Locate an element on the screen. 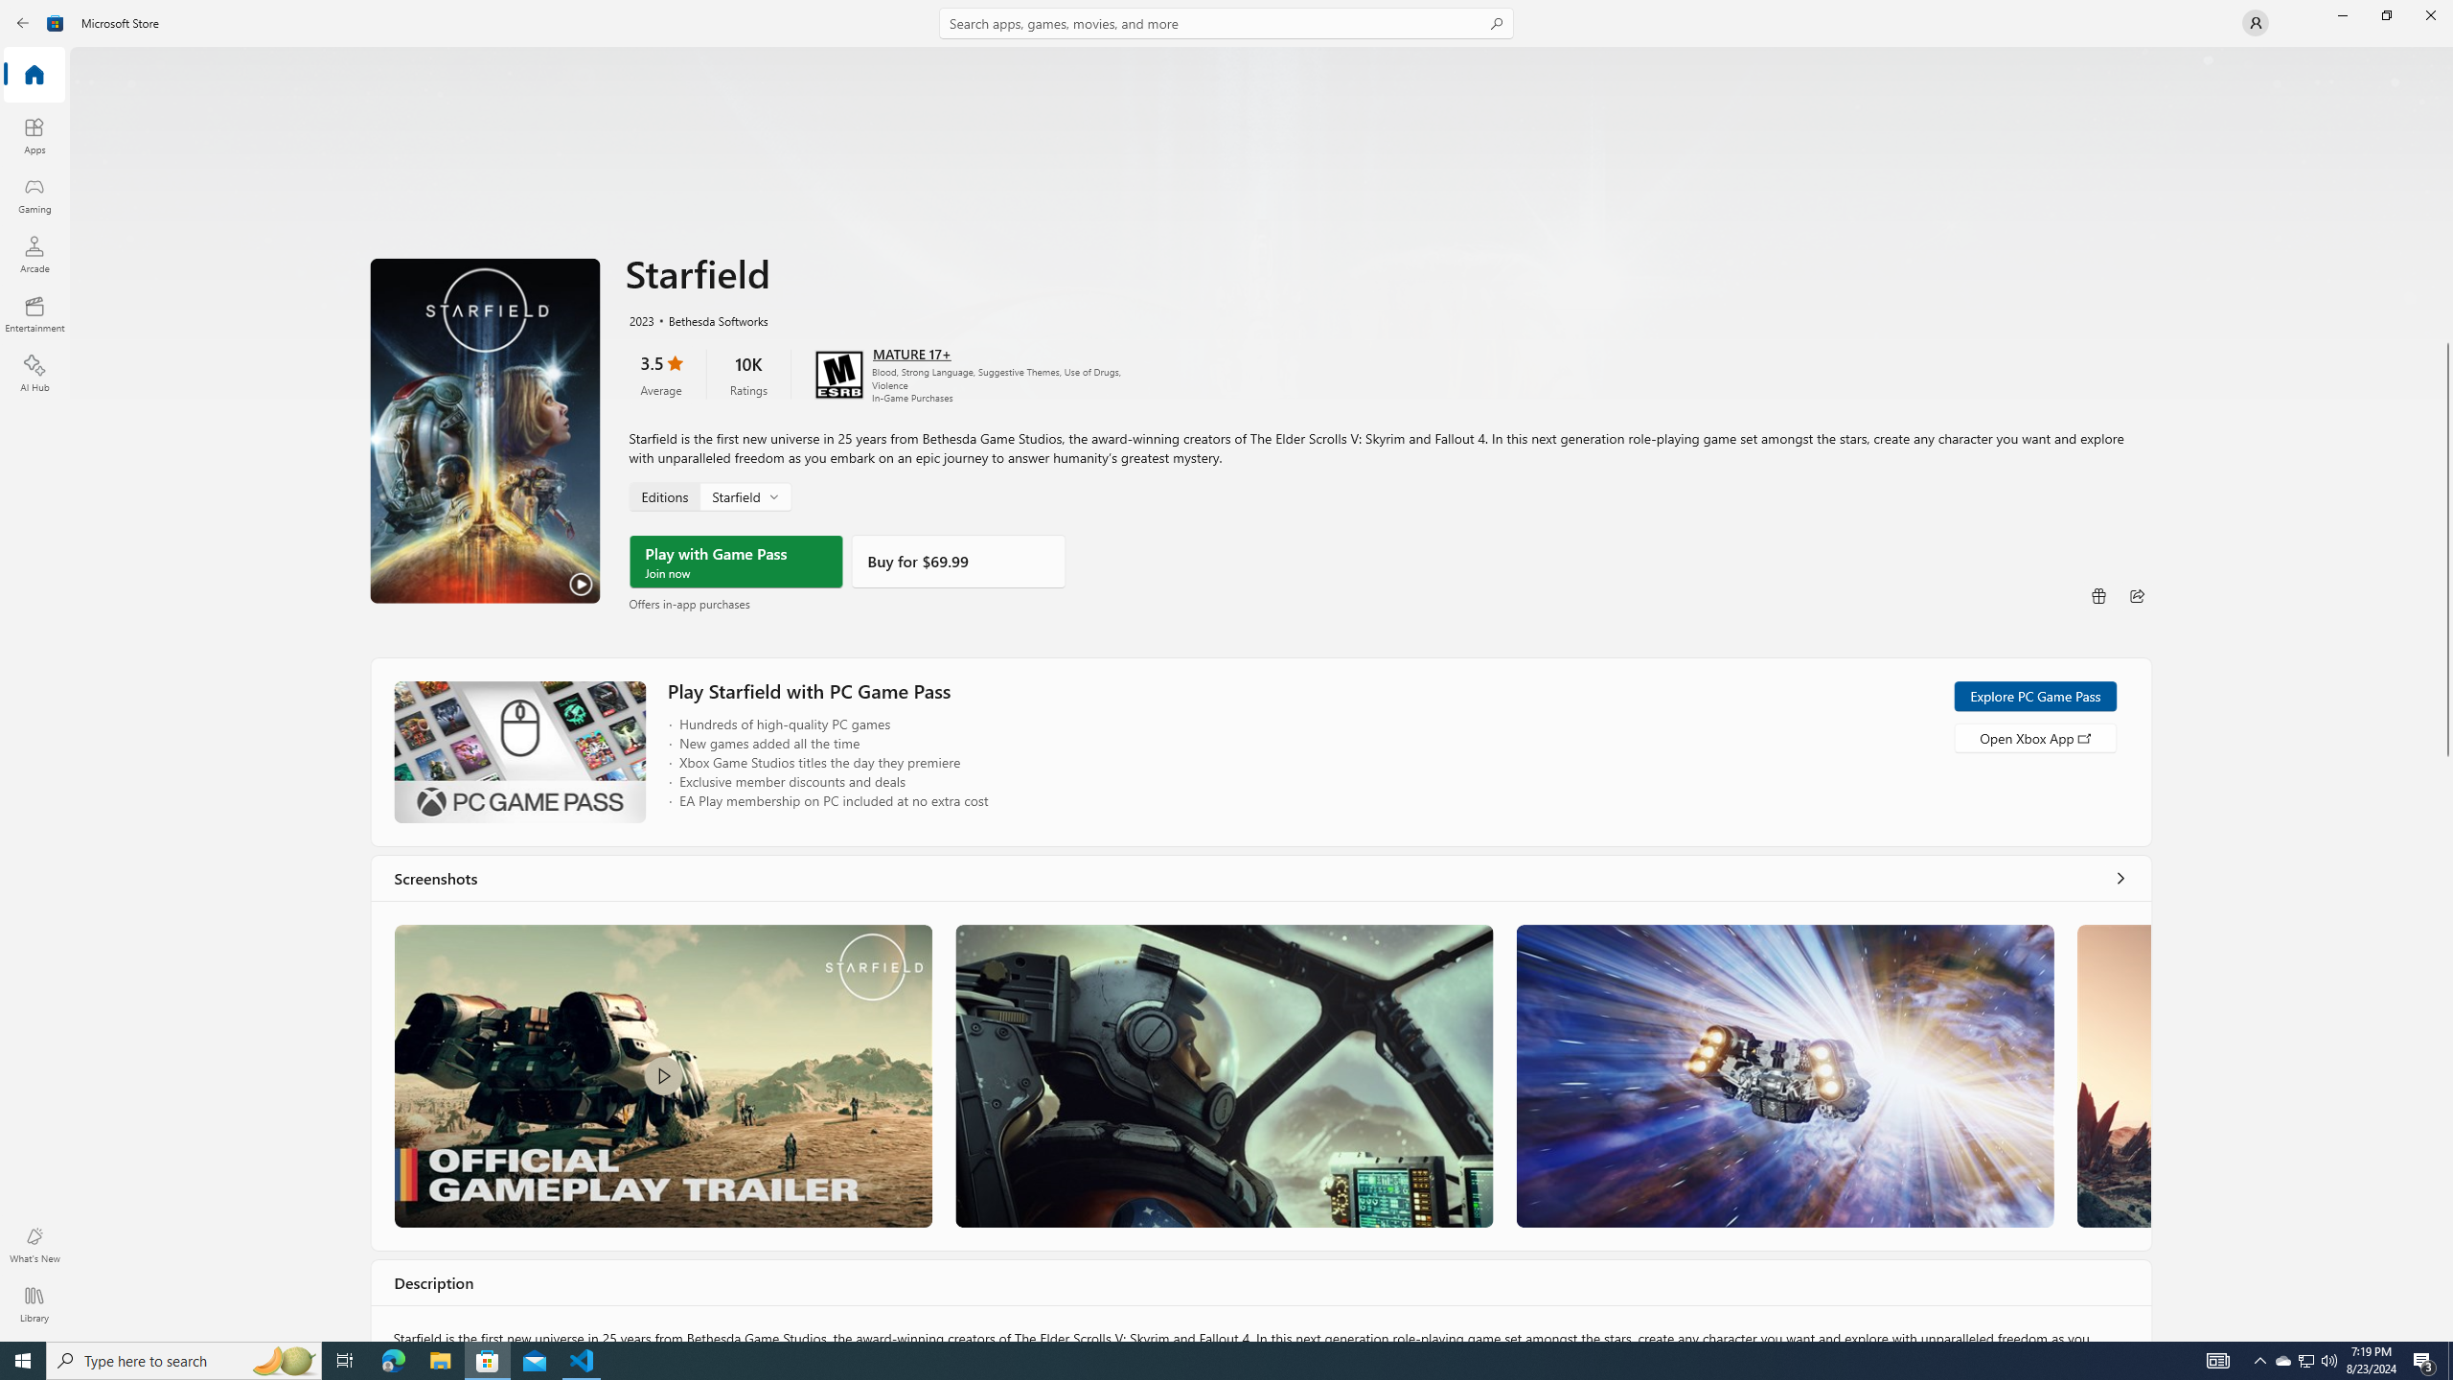 The image size is (2453, 1380). Restore Microsoft Store is located at coordinates (2386, 15).